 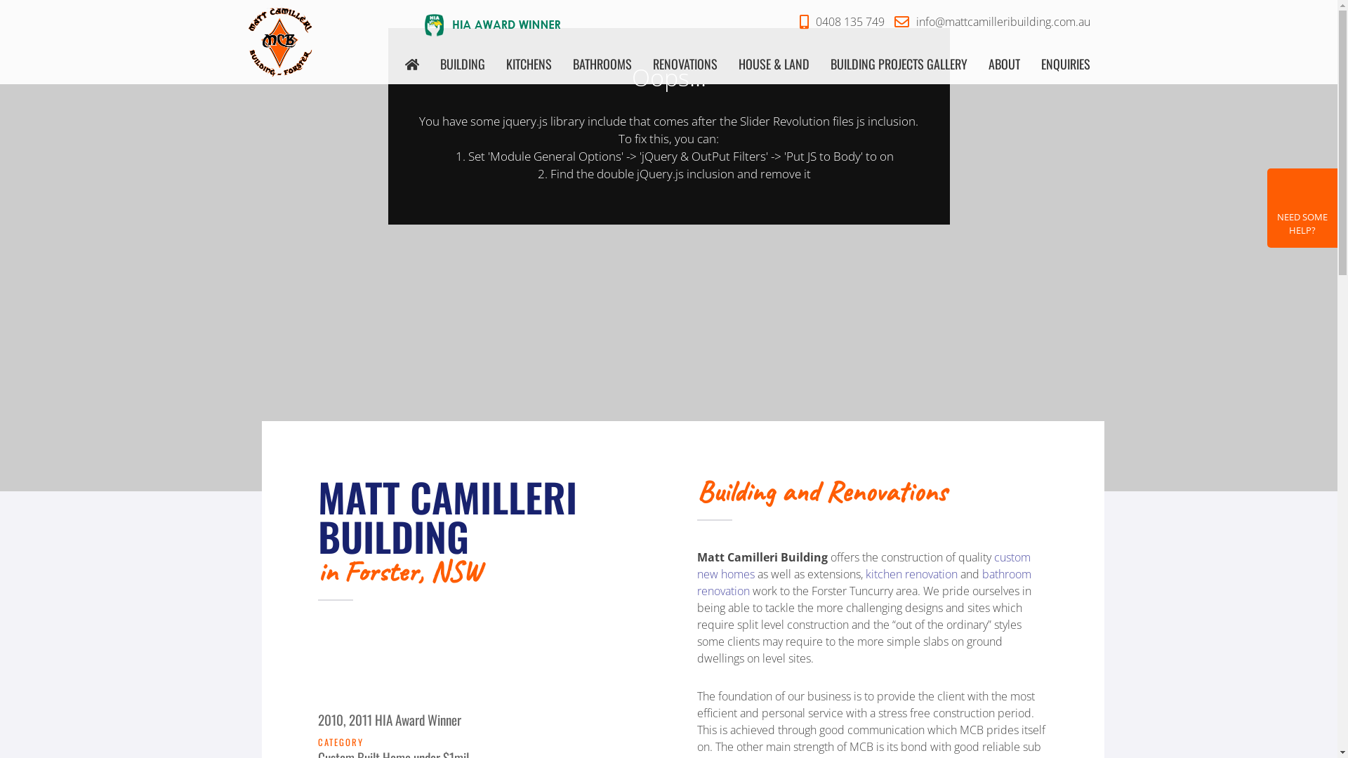 I want to click on BUILDING PROJECTS GALLERY, so click(x=899, y=63).